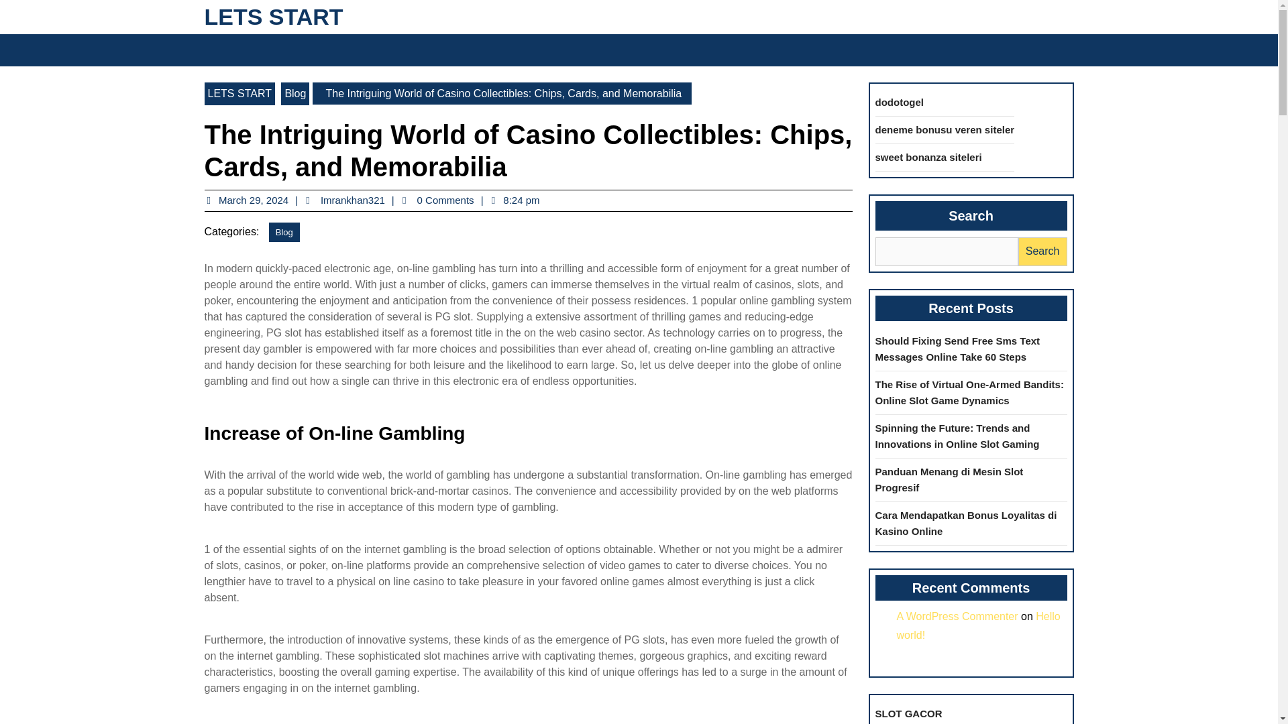  I want to click on A WordPress Commenter, so click(957, 615).